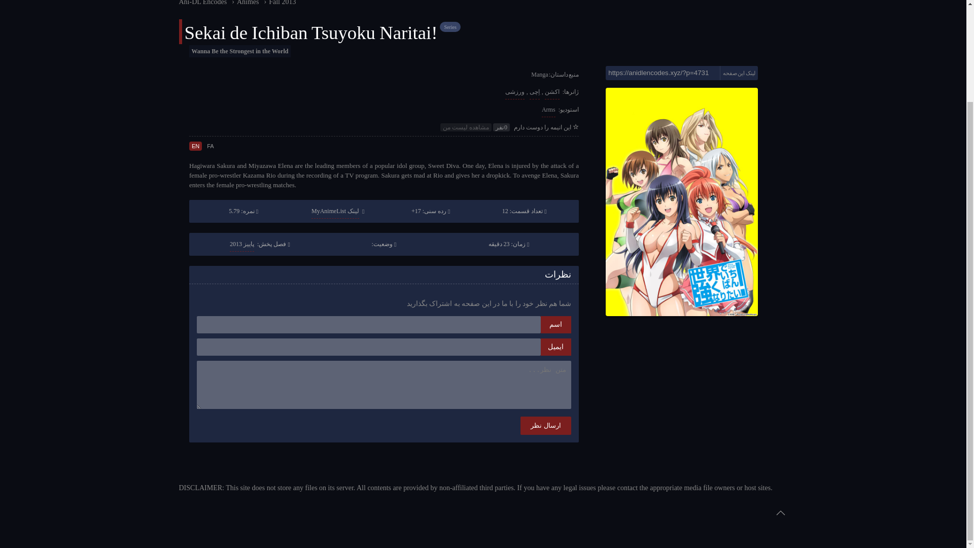 The image size is (974, 548). What do you see at coordinates (282, 3) in the screenshot?
I see `Fall 2013` at bounding box center [282, 3].